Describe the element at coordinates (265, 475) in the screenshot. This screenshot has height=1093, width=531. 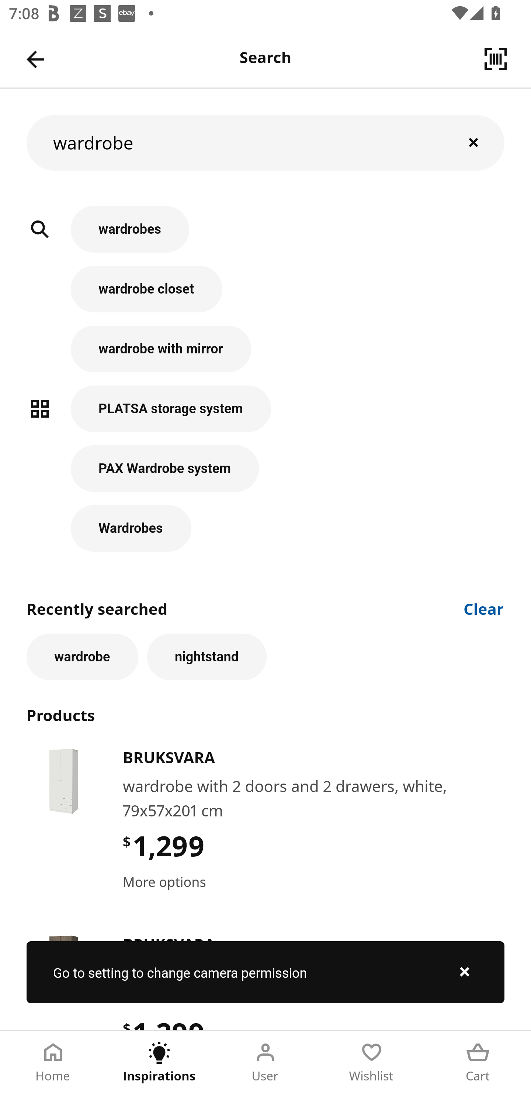
I see `PAX Wardrobe system` at that location.